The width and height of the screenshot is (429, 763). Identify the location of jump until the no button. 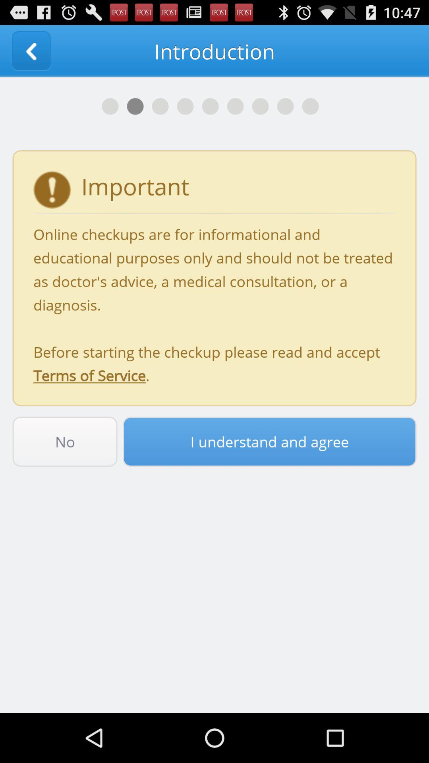
(65, 442).